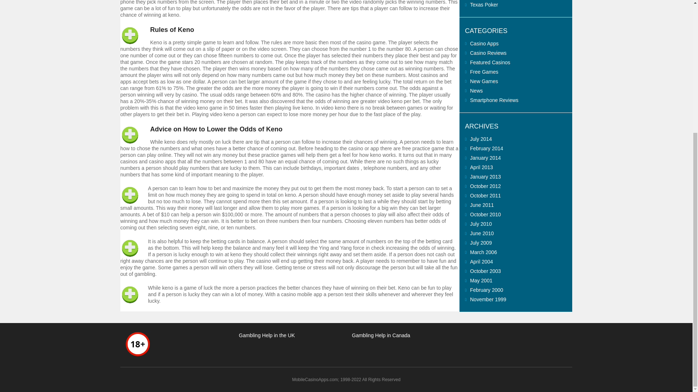 This screenshot has height=392, width=698. I want to click on Featured Casinos, so click(490, 62).